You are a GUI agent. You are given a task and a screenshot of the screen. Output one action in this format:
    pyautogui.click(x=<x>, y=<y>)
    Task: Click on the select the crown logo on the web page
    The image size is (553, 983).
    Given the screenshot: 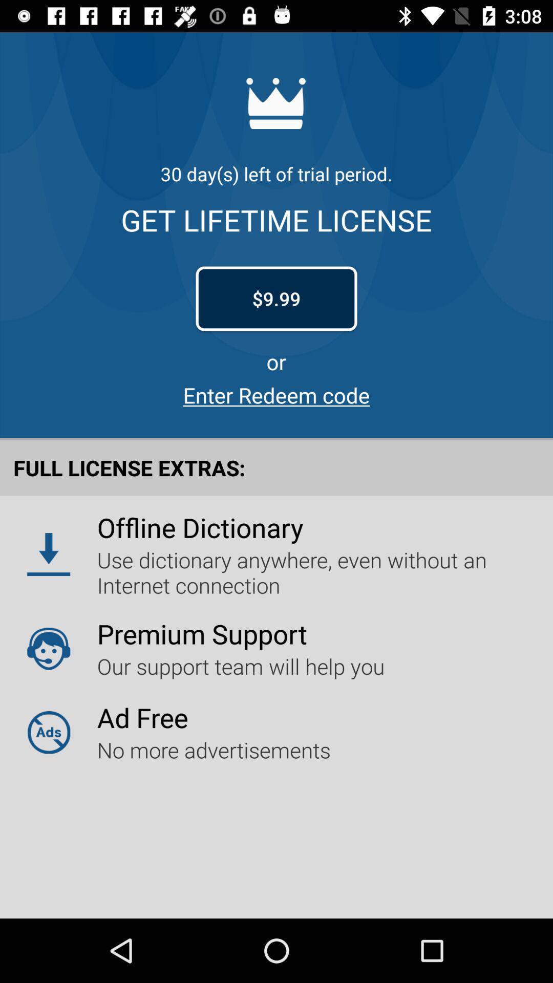 What is the action you would take?
    pyautogui.click(x=276, y=103)
    